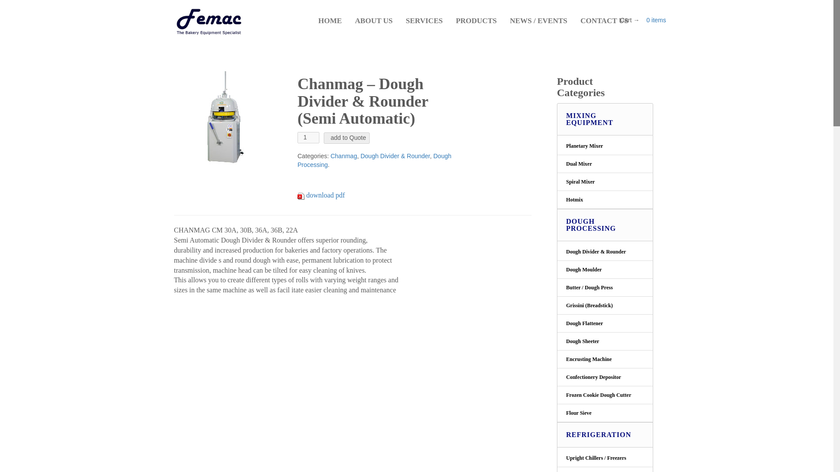 This screenshot has width=840, height=472. I want to click on 0 items, so click(656, 20).